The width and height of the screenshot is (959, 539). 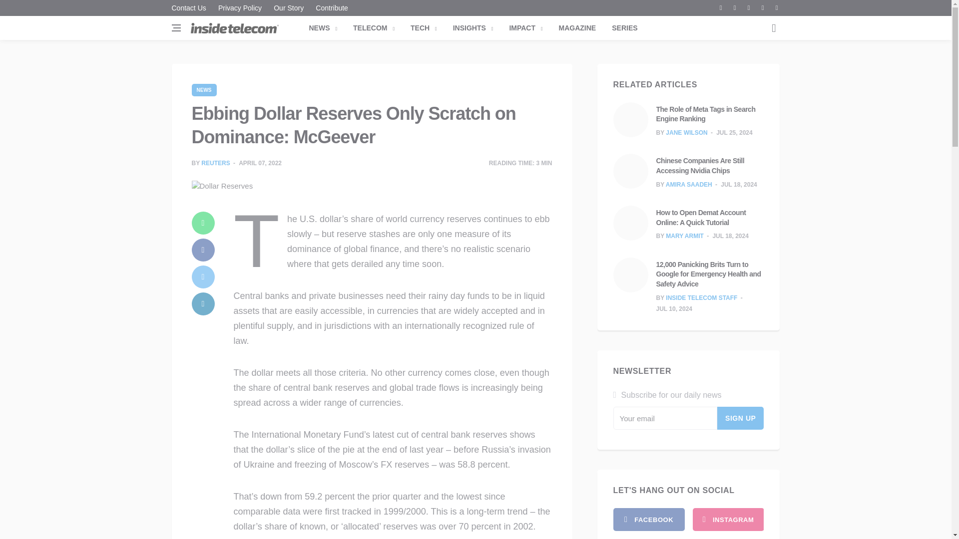 I want to click on facebook, so click(x=203, y=250).